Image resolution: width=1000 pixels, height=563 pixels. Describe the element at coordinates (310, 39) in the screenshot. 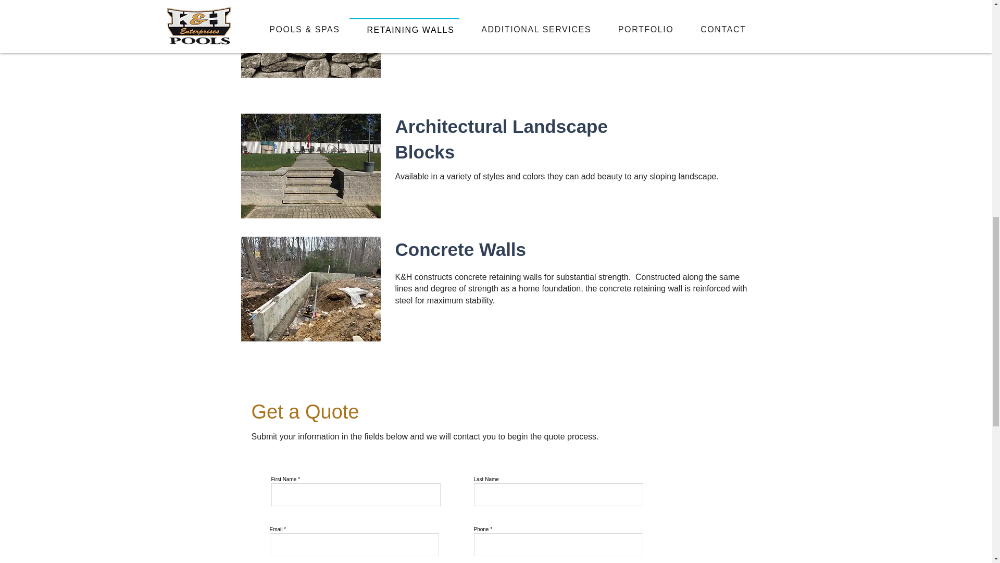

I see `retaining-wall-kandhpools-2.jpg` at that location.